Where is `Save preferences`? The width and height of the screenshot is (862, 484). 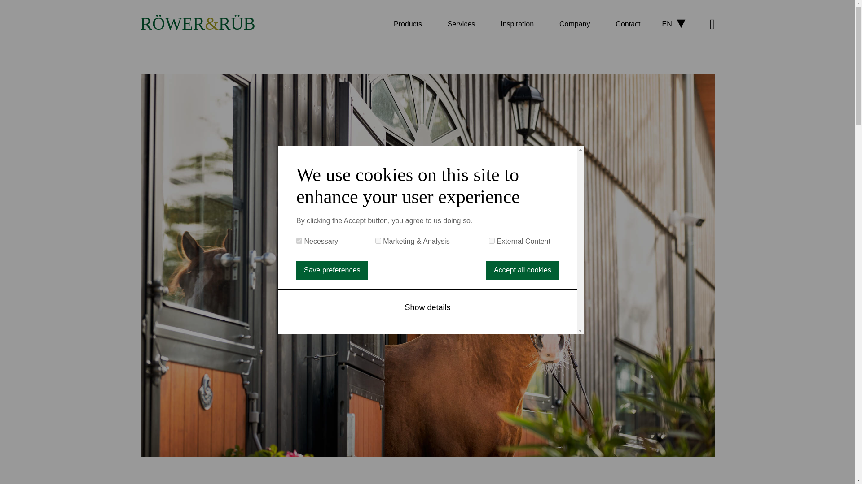
Save preferences is located at coordinates (332, 271).